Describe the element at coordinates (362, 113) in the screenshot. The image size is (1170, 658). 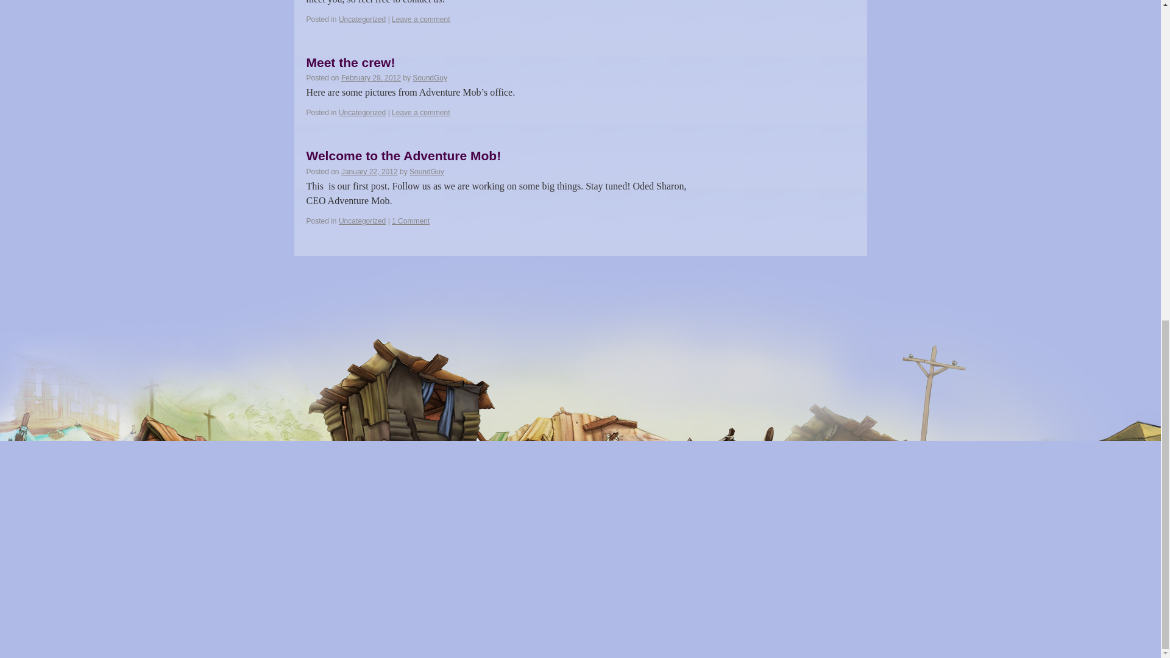
I see `Uncategorized` at that location.